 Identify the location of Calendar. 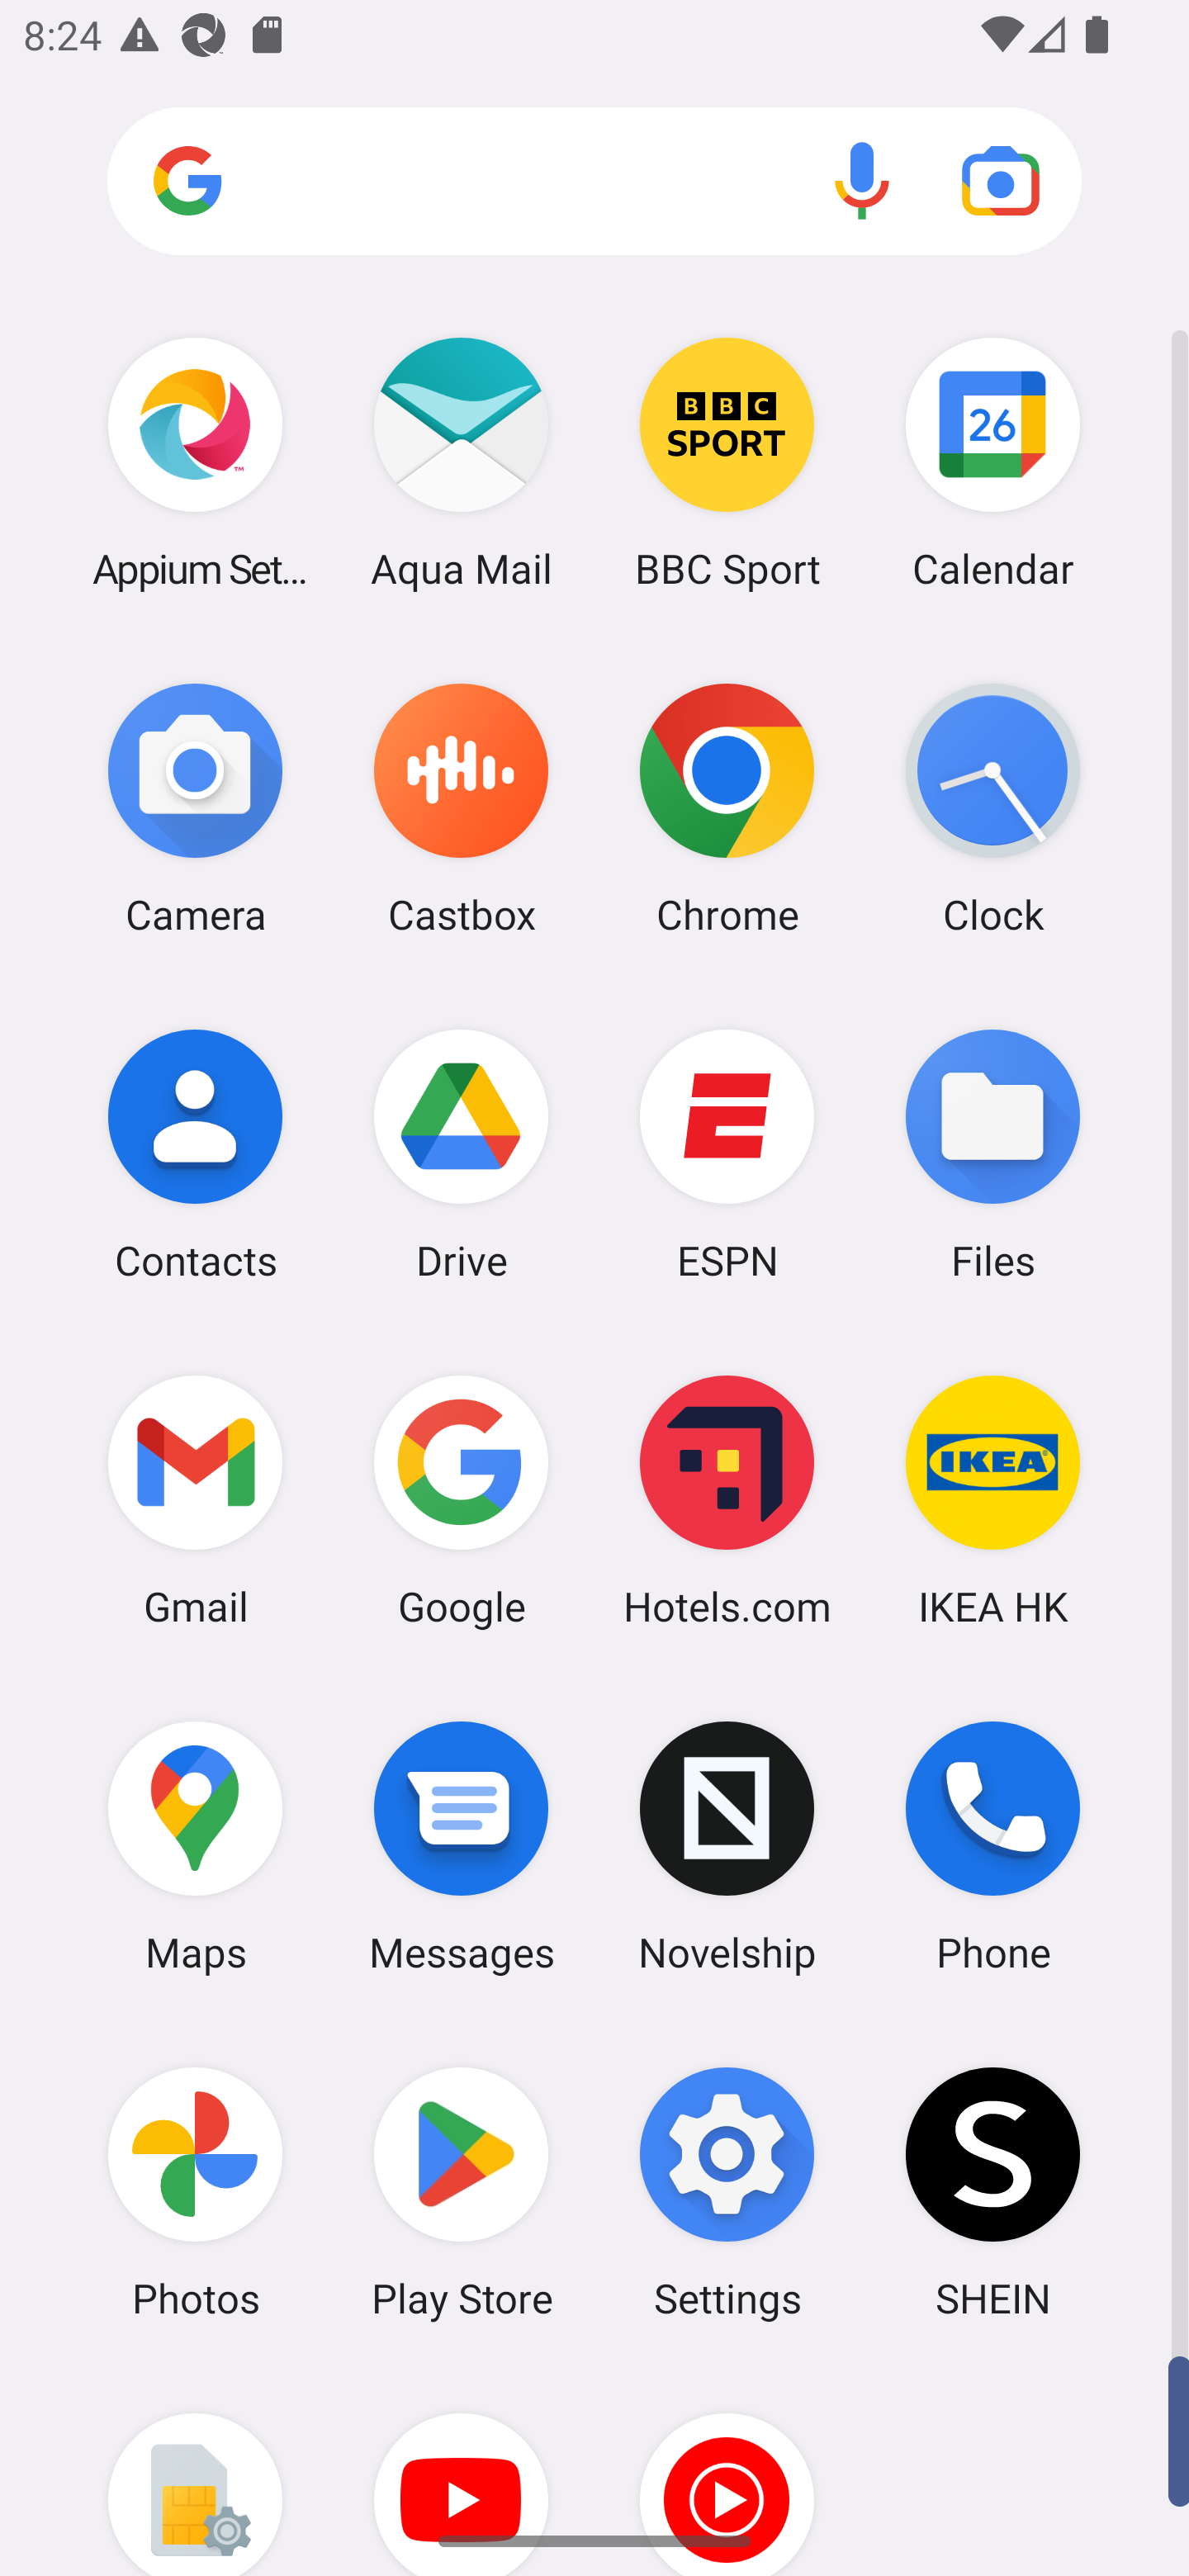
(992, 462).